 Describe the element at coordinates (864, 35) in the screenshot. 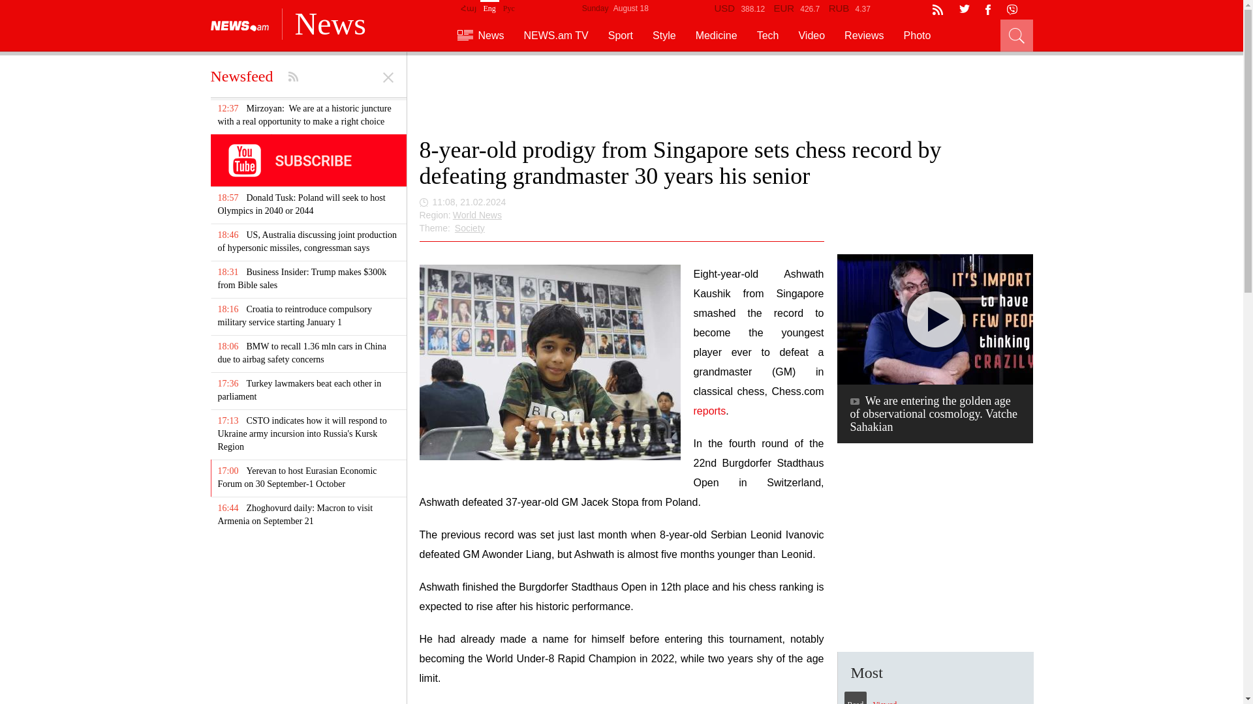

I see `Reviews` at that location.